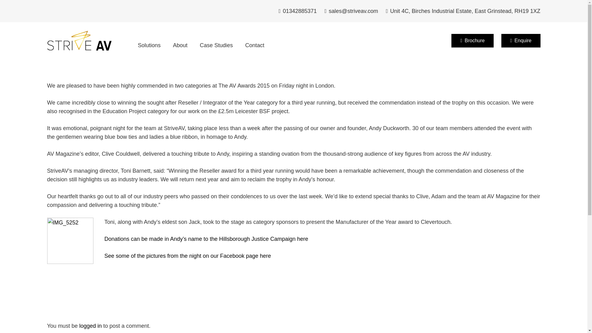  What do you see at coordinates (216, 45) in the screenshot?
I see `Case Studies` at bounding box center [216, 45].